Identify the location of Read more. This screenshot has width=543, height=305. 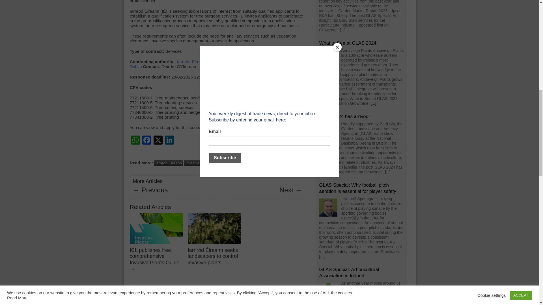
(342, 30).